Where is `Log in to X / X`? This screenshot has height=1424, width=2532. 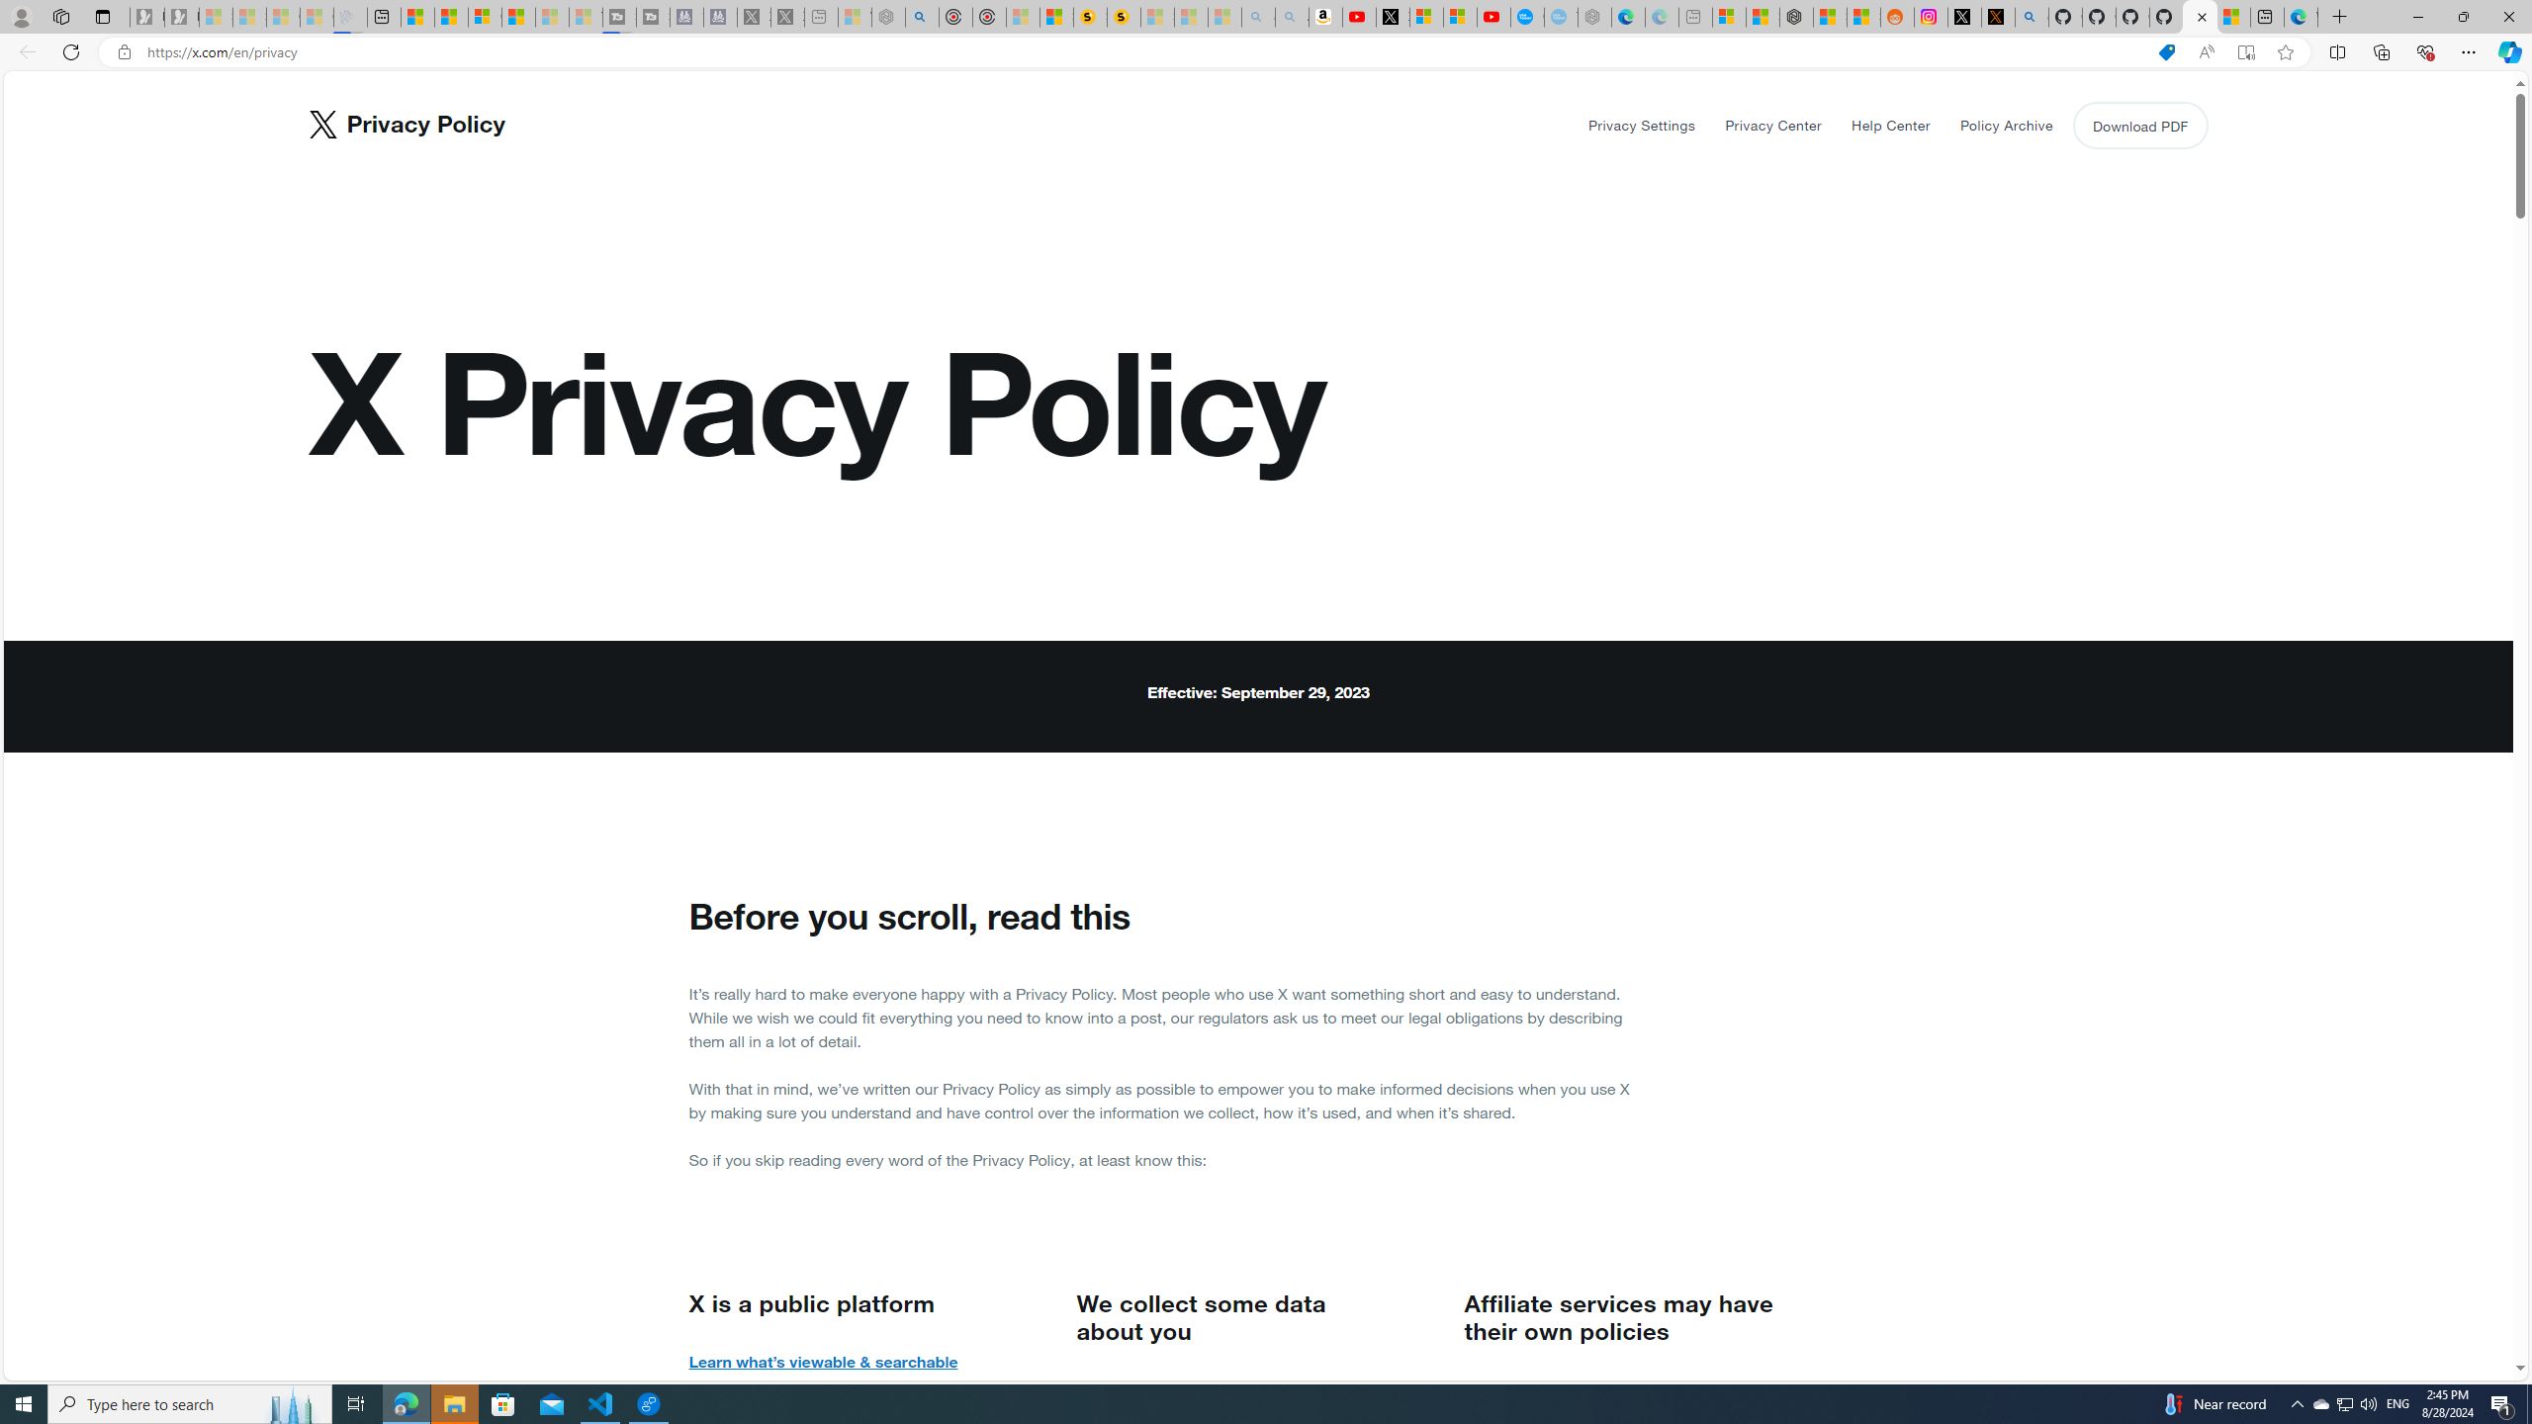
Log in to X / X is located at coordinates (1964, 17).